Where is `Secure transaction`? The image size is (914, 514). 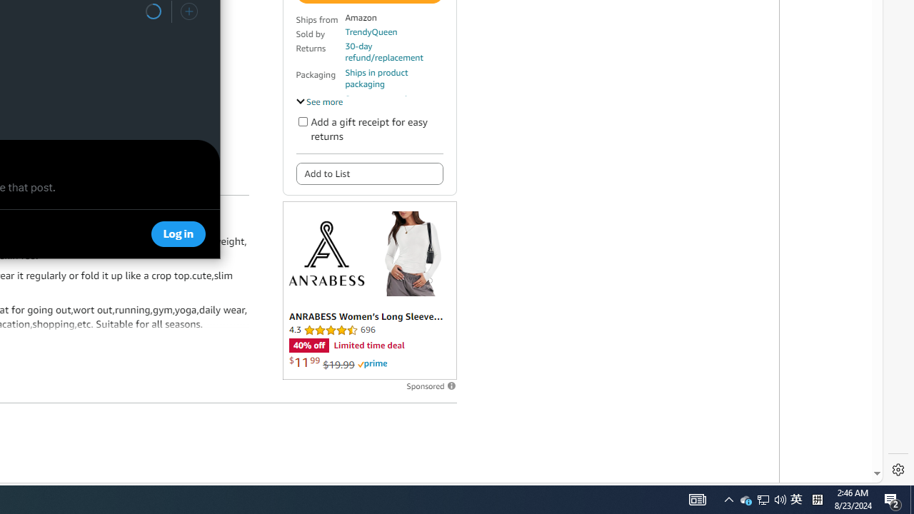
Secure transaction is located at coordinates (381, 99).